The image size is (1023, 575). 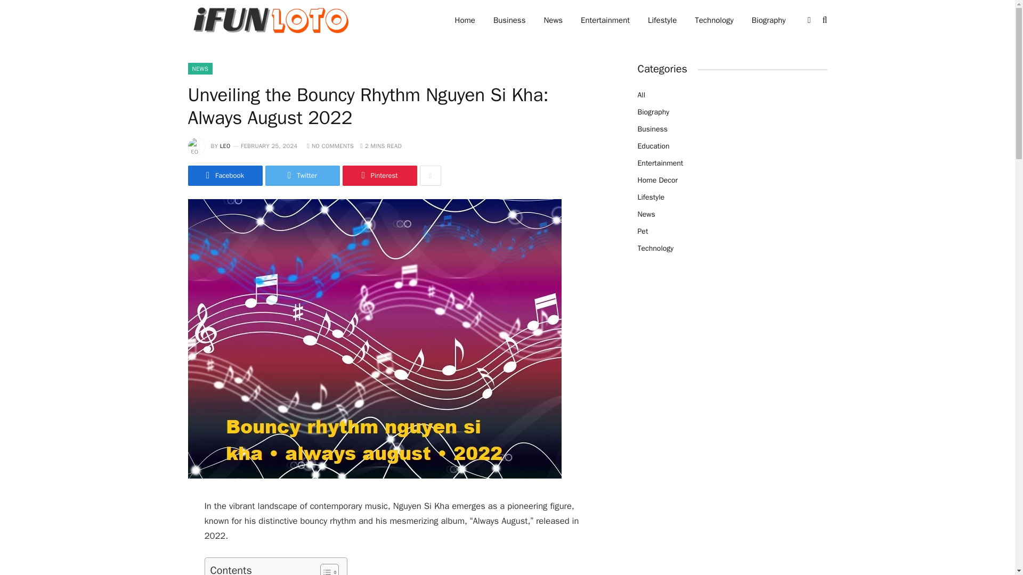 What do you see at coordinates (509, 20) in the screenshot?
I see `Business` at bounding box center [509, 20].